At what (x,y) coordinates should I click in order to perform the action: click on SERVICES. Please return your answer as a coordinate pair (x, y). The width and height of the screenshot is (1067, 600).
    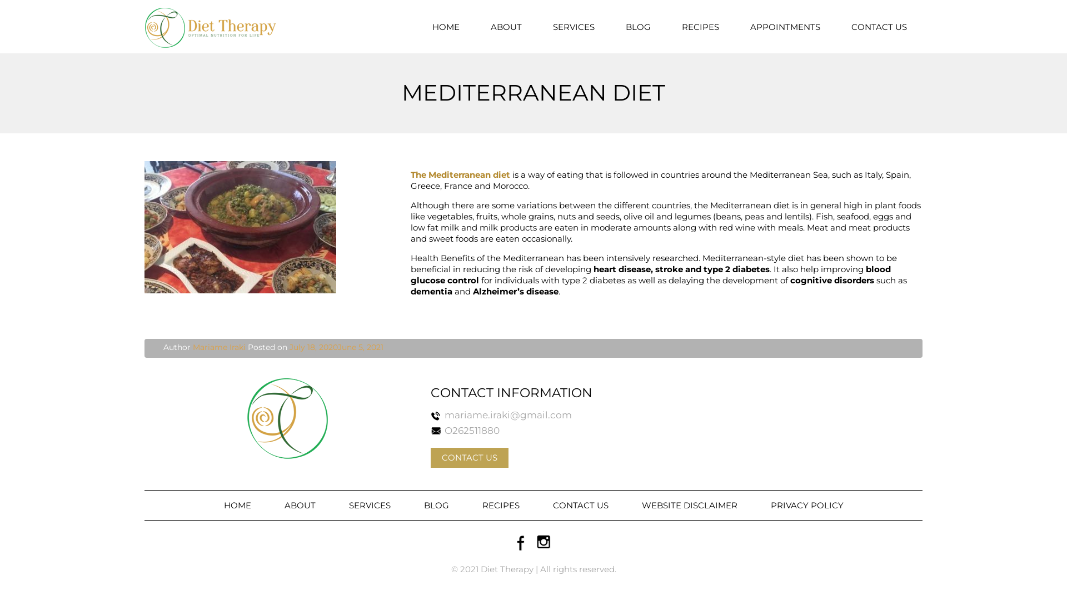
    Looking at the image, I should click on (370, 505).